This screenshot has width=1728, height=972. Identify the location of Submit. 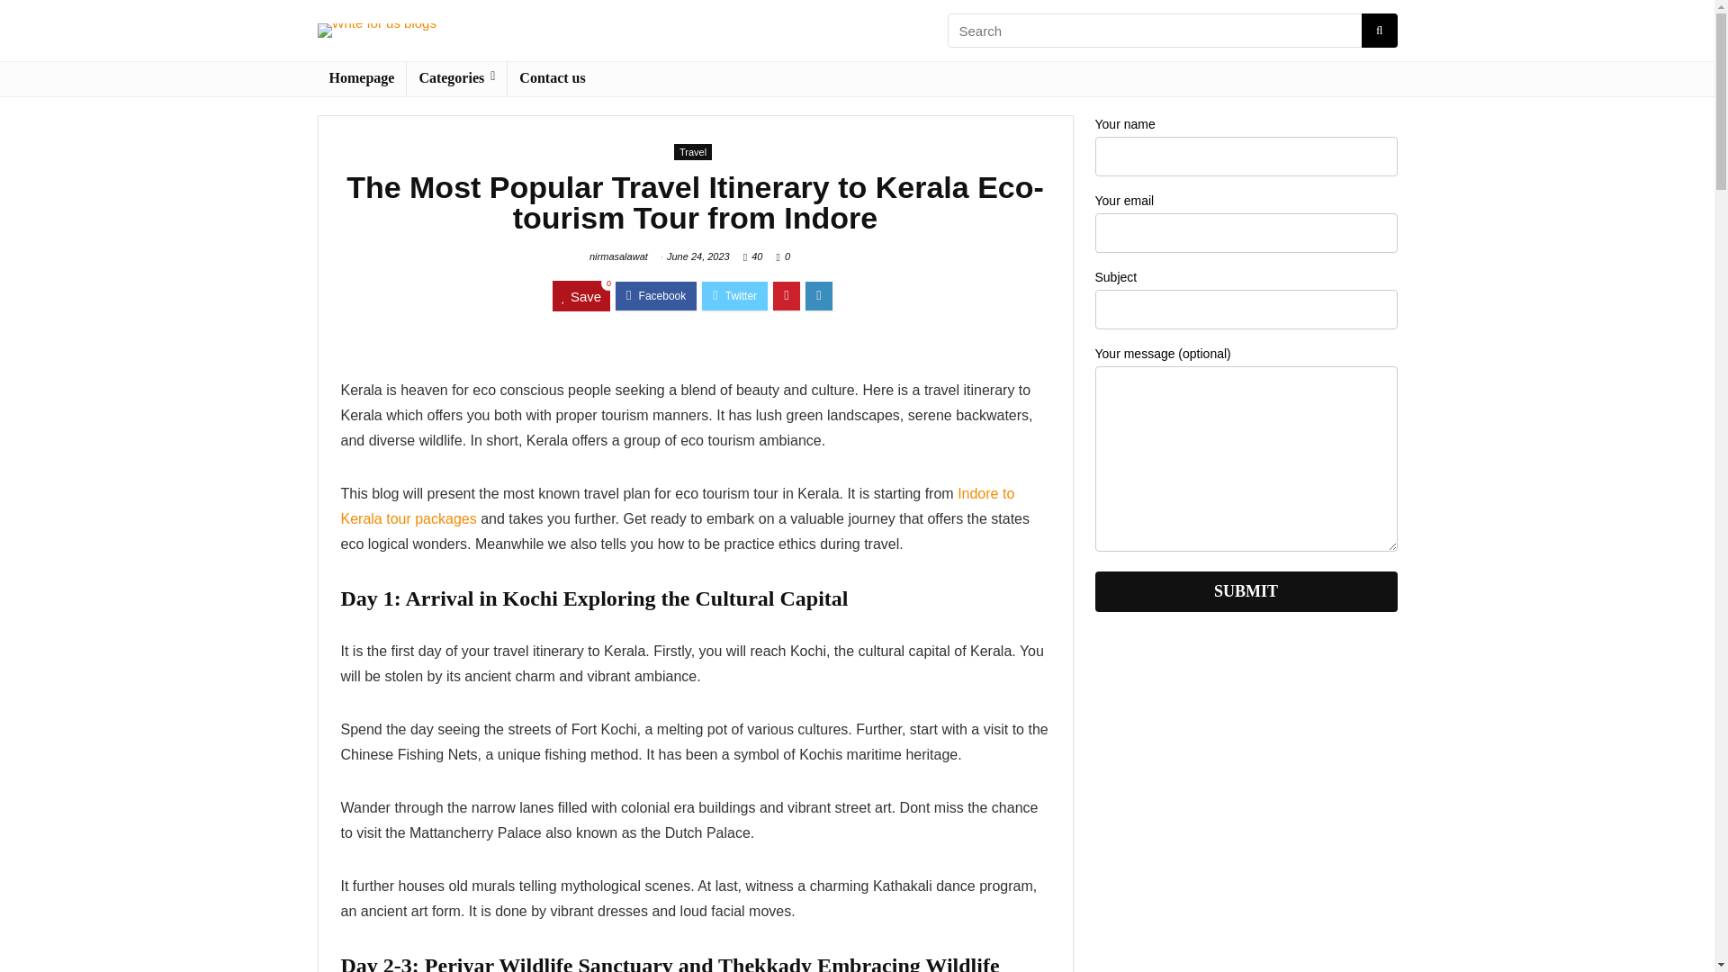
(1245, 592).